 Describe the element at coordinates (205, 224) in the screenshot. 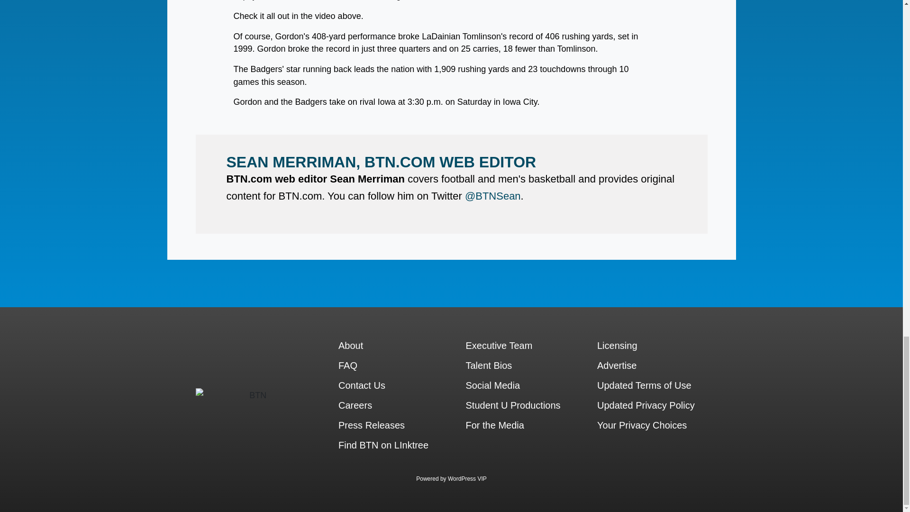

I see `Careers` at that location.